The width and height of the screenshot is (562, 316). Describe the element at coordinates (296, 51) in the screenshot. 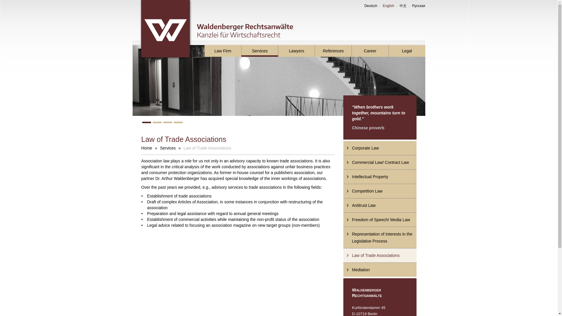

I see `Lawyers` at that location.